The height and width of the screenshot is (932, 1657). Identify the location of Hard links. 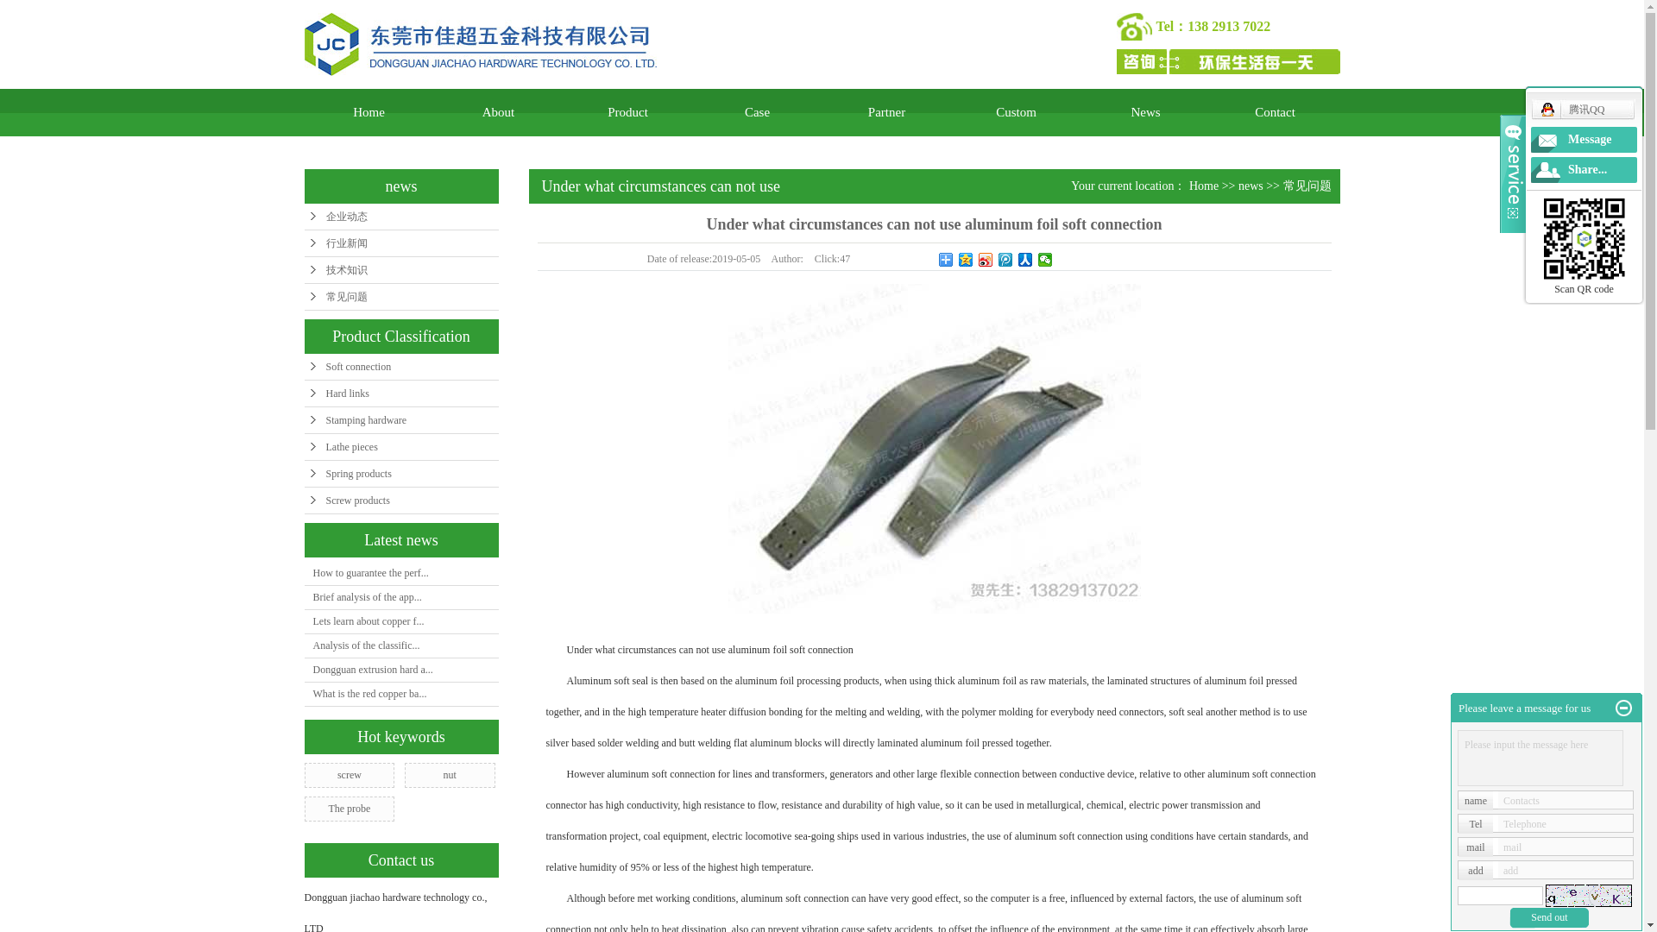
(400, 394).